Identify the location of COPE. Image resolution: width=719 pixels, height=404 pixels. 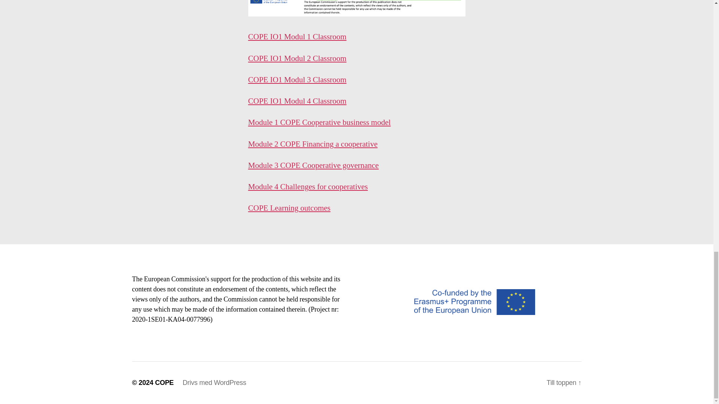
(164, 382).